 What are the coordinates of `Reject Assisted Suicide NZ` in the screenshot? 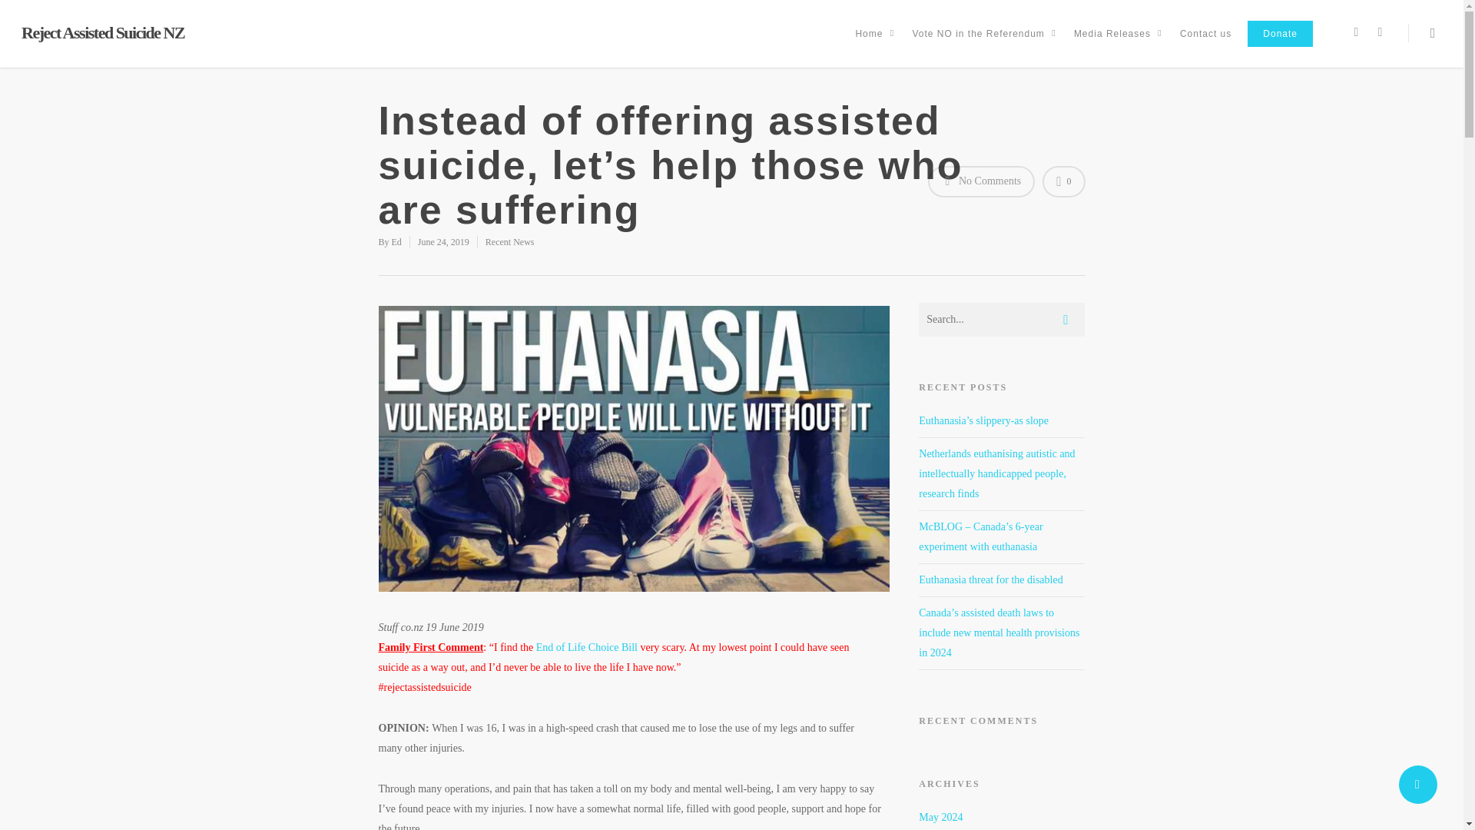 It's located at (103, 33).